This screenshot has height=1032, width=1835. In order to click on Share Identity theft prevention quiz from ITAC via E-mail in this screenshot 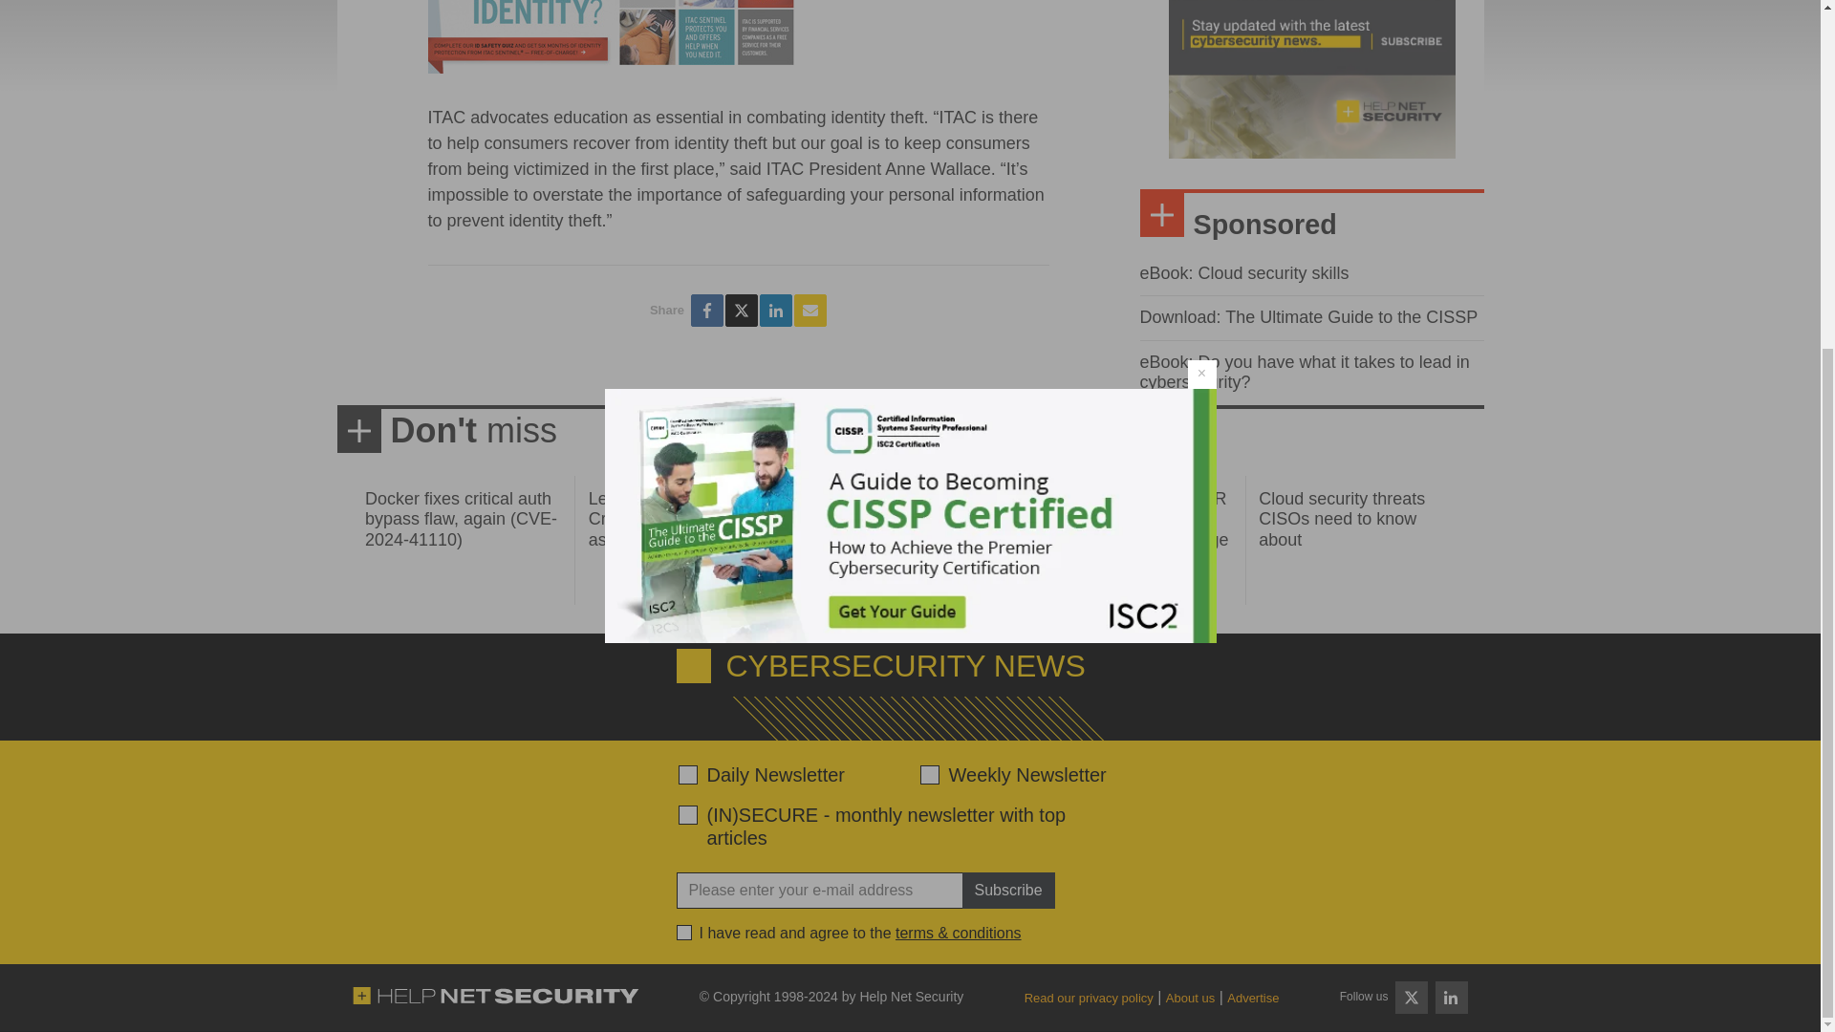, I will do `click(810, 310)`.